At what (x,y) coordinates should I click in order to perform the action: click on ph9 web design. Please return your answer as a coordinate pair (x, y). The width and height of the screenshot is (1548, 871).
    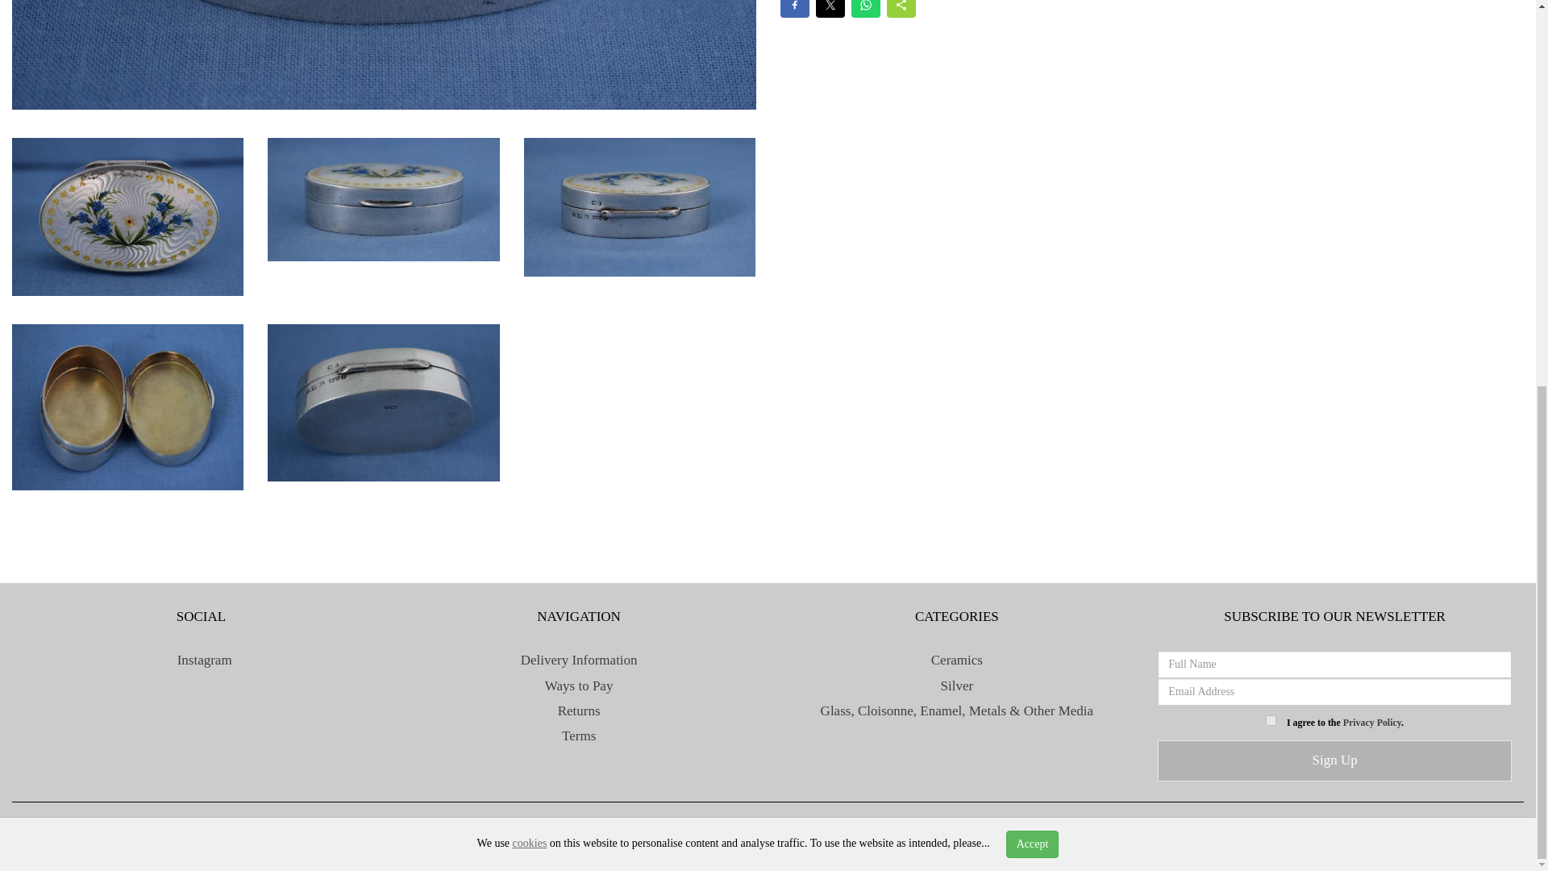
    Looking at the image, I should click on (304, 831).